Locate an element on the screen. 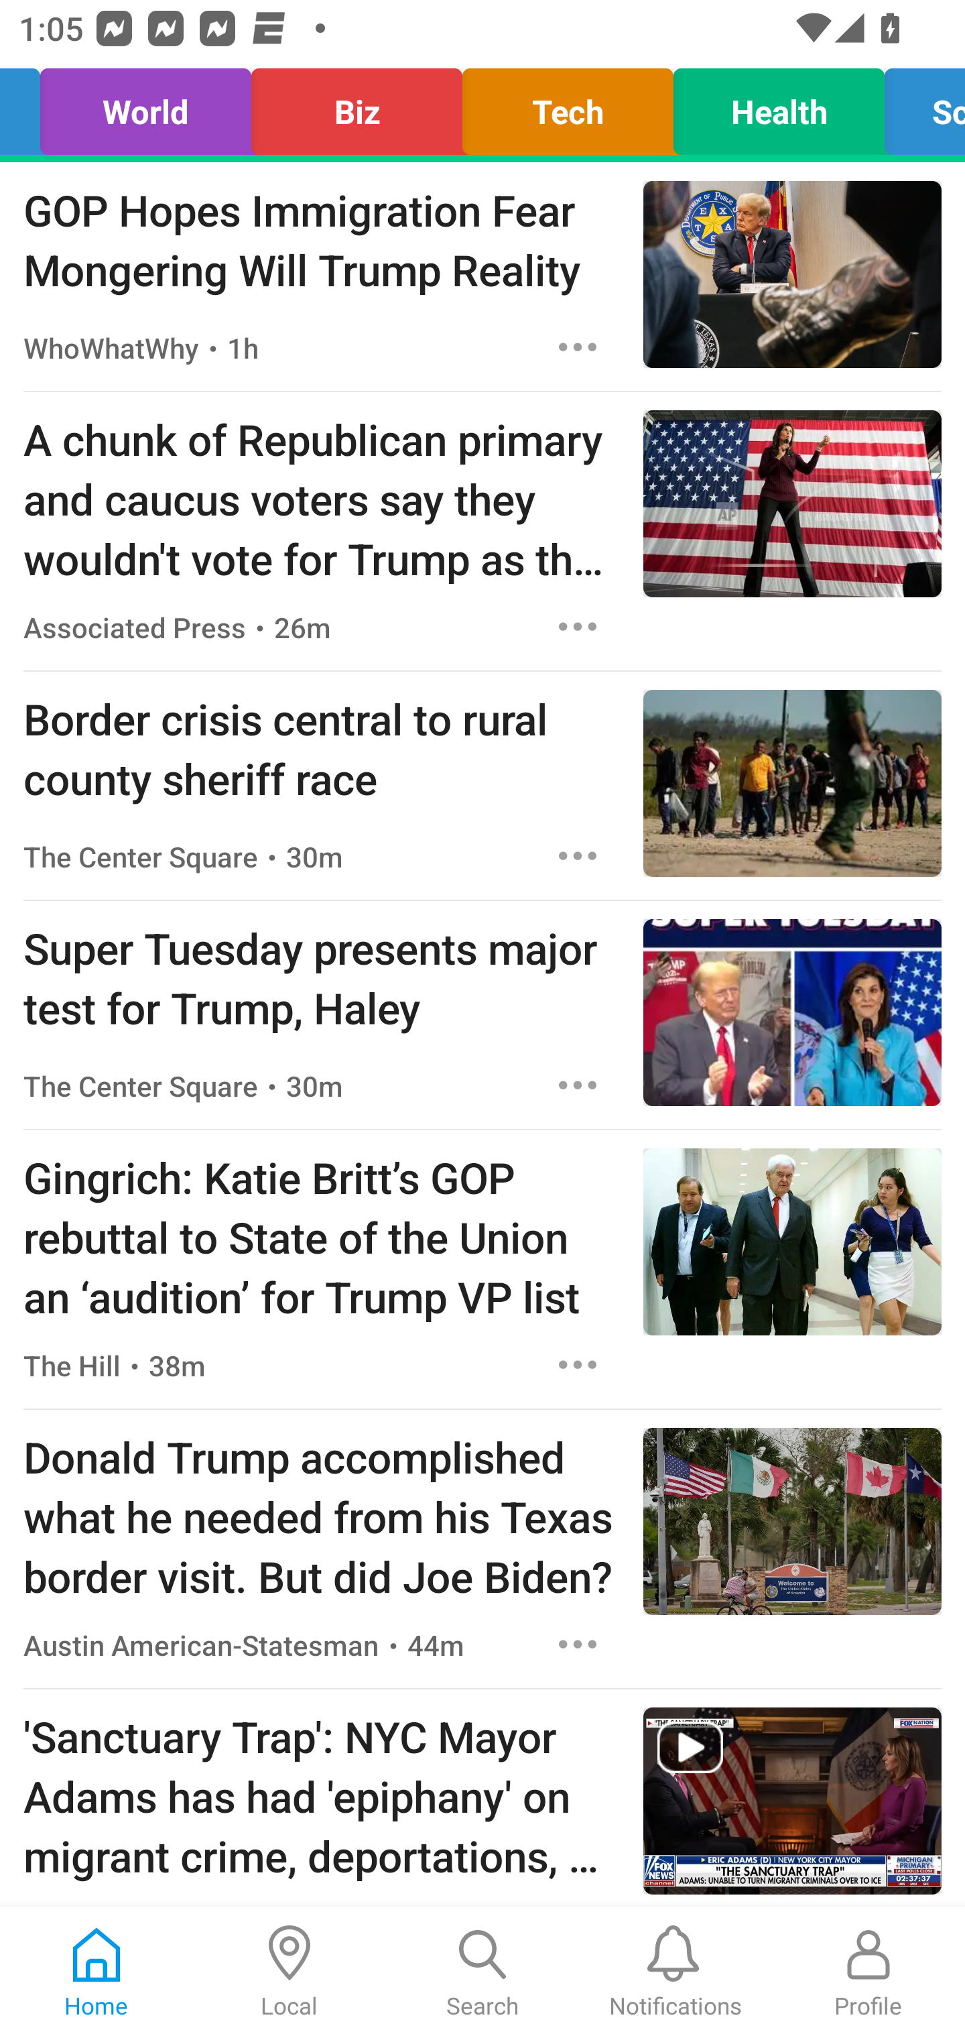 The width and height of the screenshot is (965, 2038). Options is located at coordinates (578, 347).